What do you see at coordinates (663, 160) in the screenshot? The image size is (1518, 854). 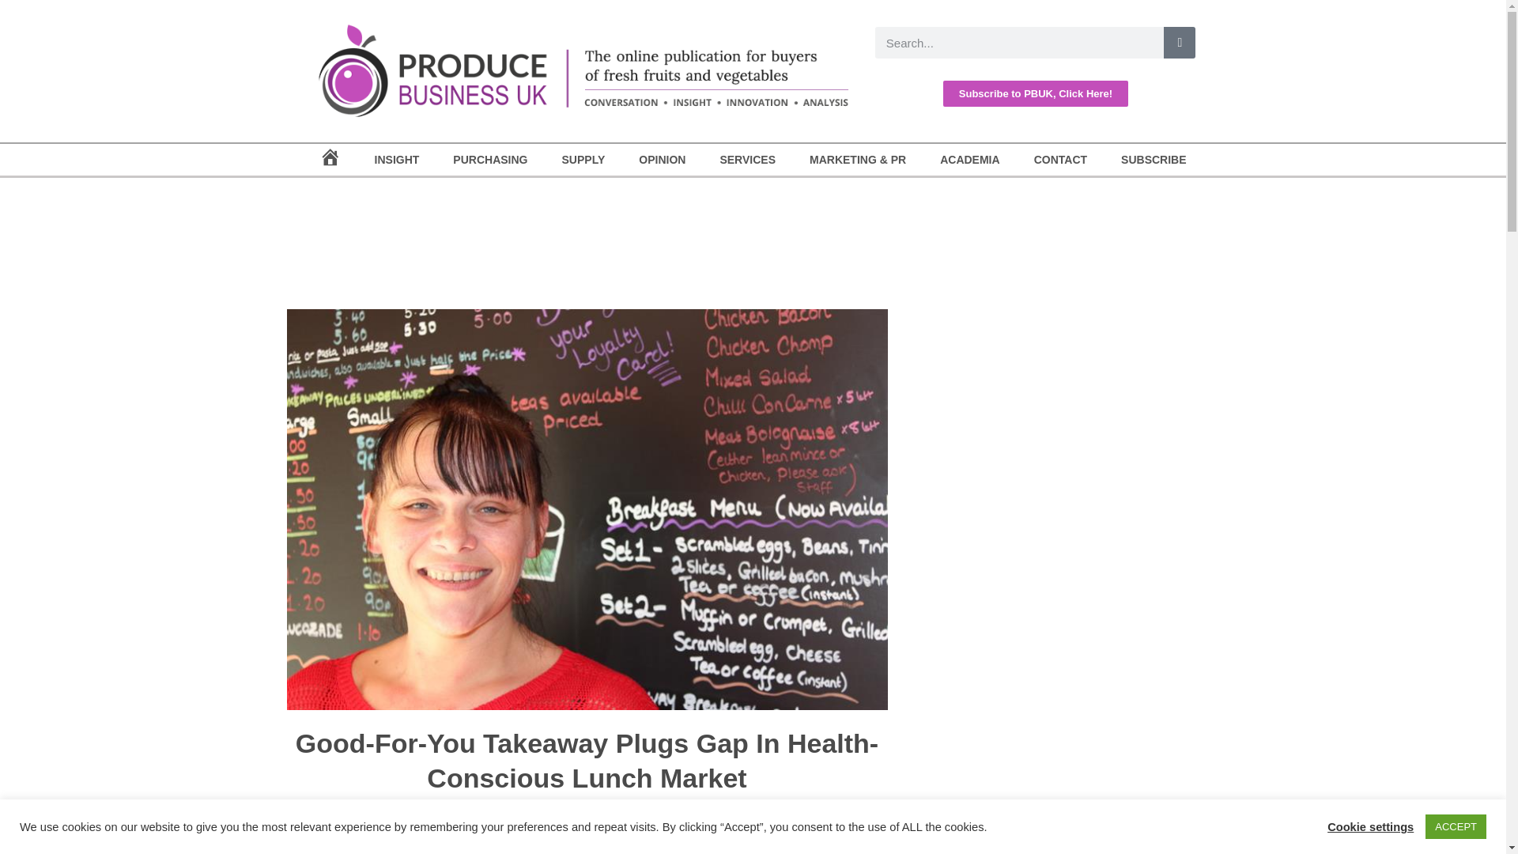 I see `OPINION` at bounding box center [663, 160].